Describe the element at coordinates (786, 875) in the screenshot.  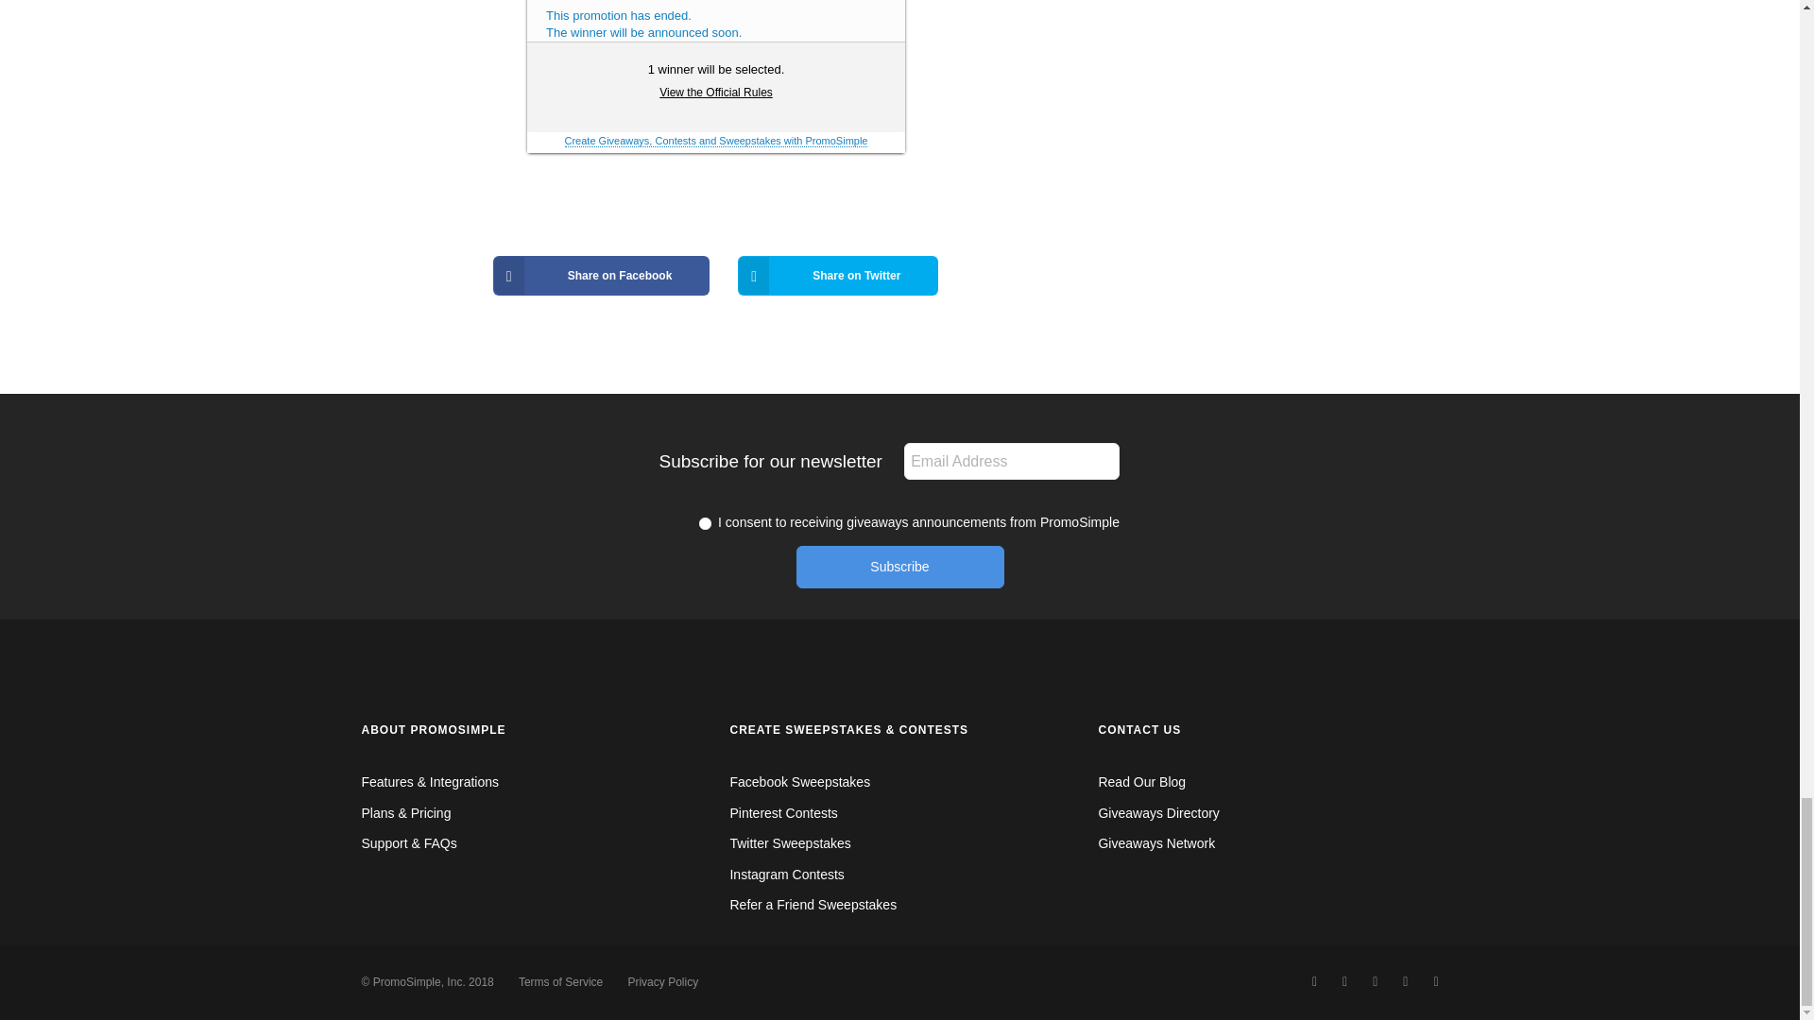
I see `Instagram Contests` at that location.